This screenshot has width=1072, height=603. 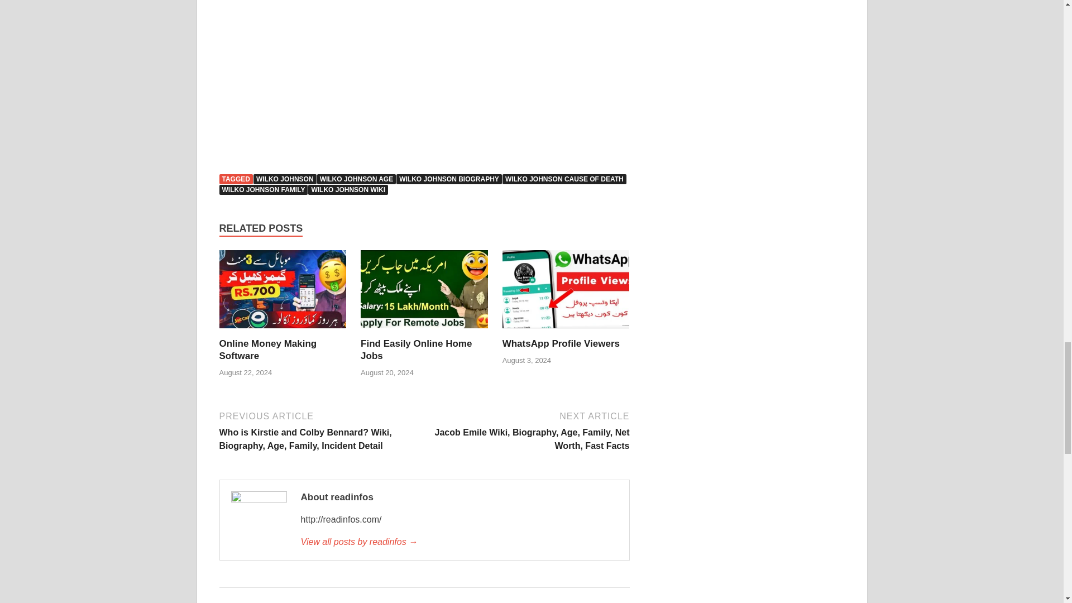 I want to click on WILKO JOHNSON CAUSE OF DEATH, so click(x=564, y=179).